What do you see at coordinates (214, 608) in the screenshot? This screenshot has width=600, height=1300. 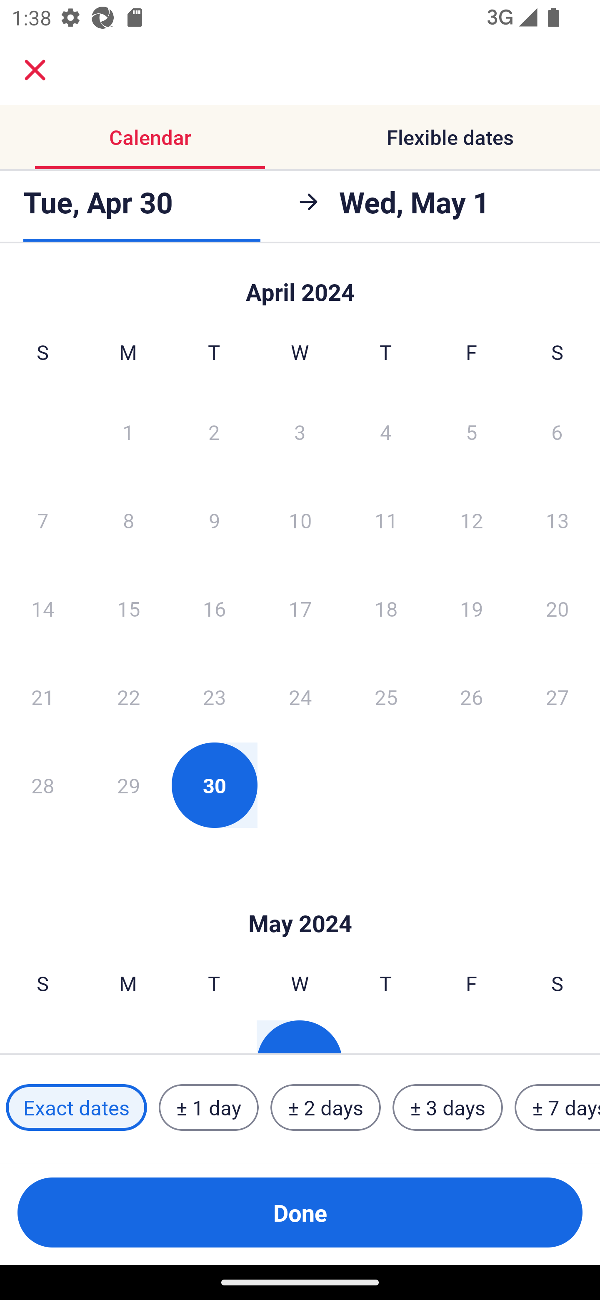 I see `16 Tuesday, April 16, 2024` at bounding box center [214, 608].